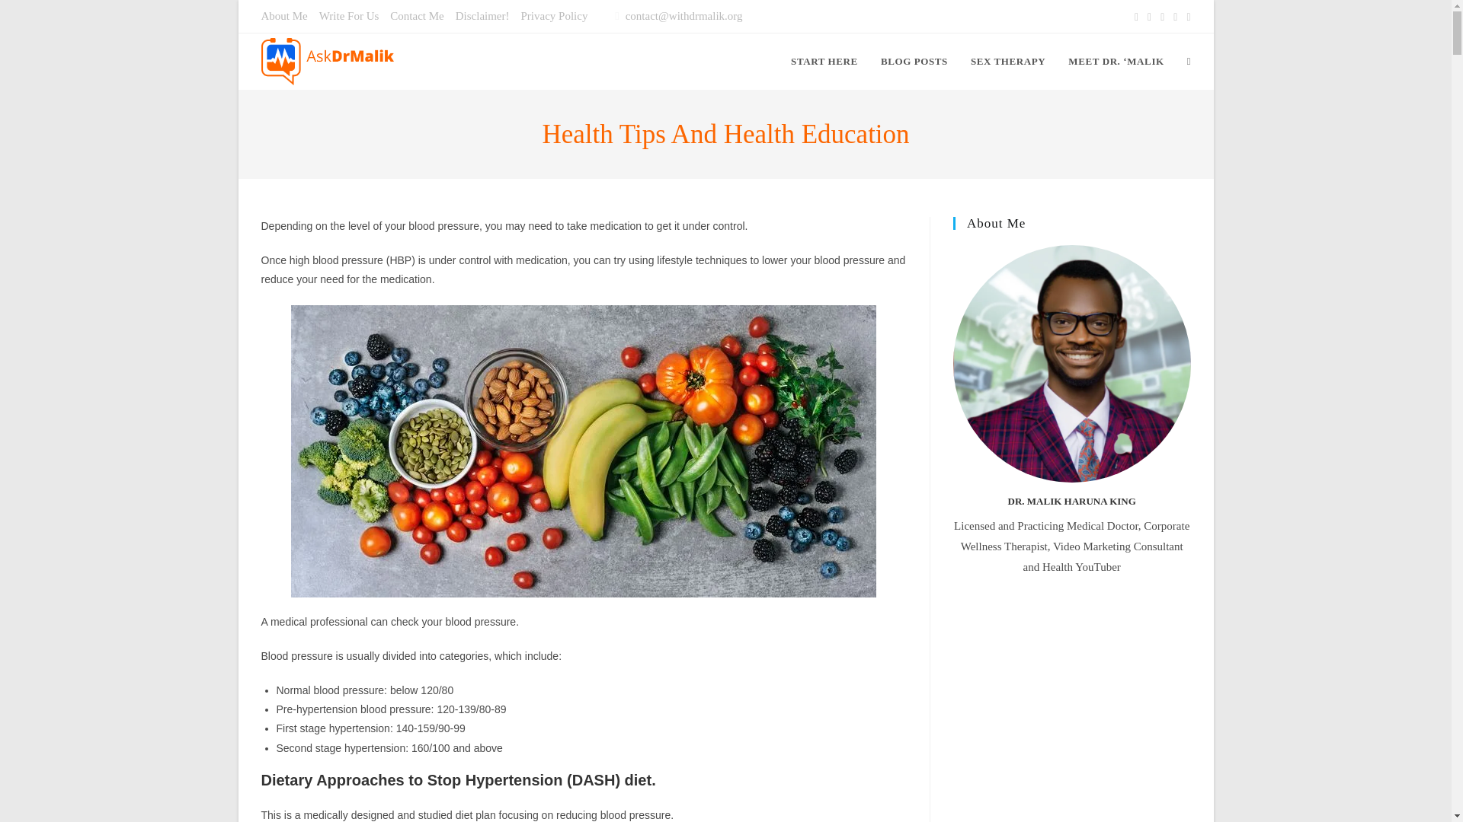 The width and height of the screenshot is (1463, 822). I want to click on Disclaimer!, so click(482, 15).